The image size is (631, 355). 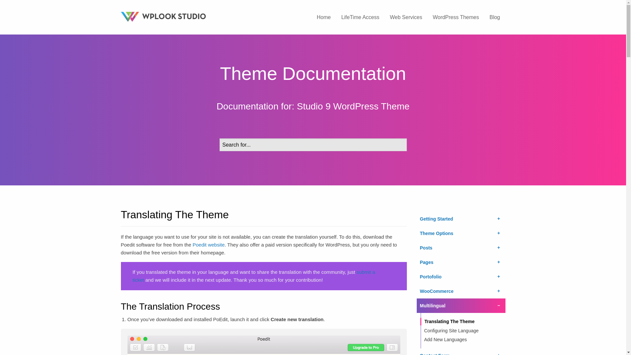 What do you see at coordinates (461, 262) in the screenshot?
I see `Pages` at bounding box center [461, 262].